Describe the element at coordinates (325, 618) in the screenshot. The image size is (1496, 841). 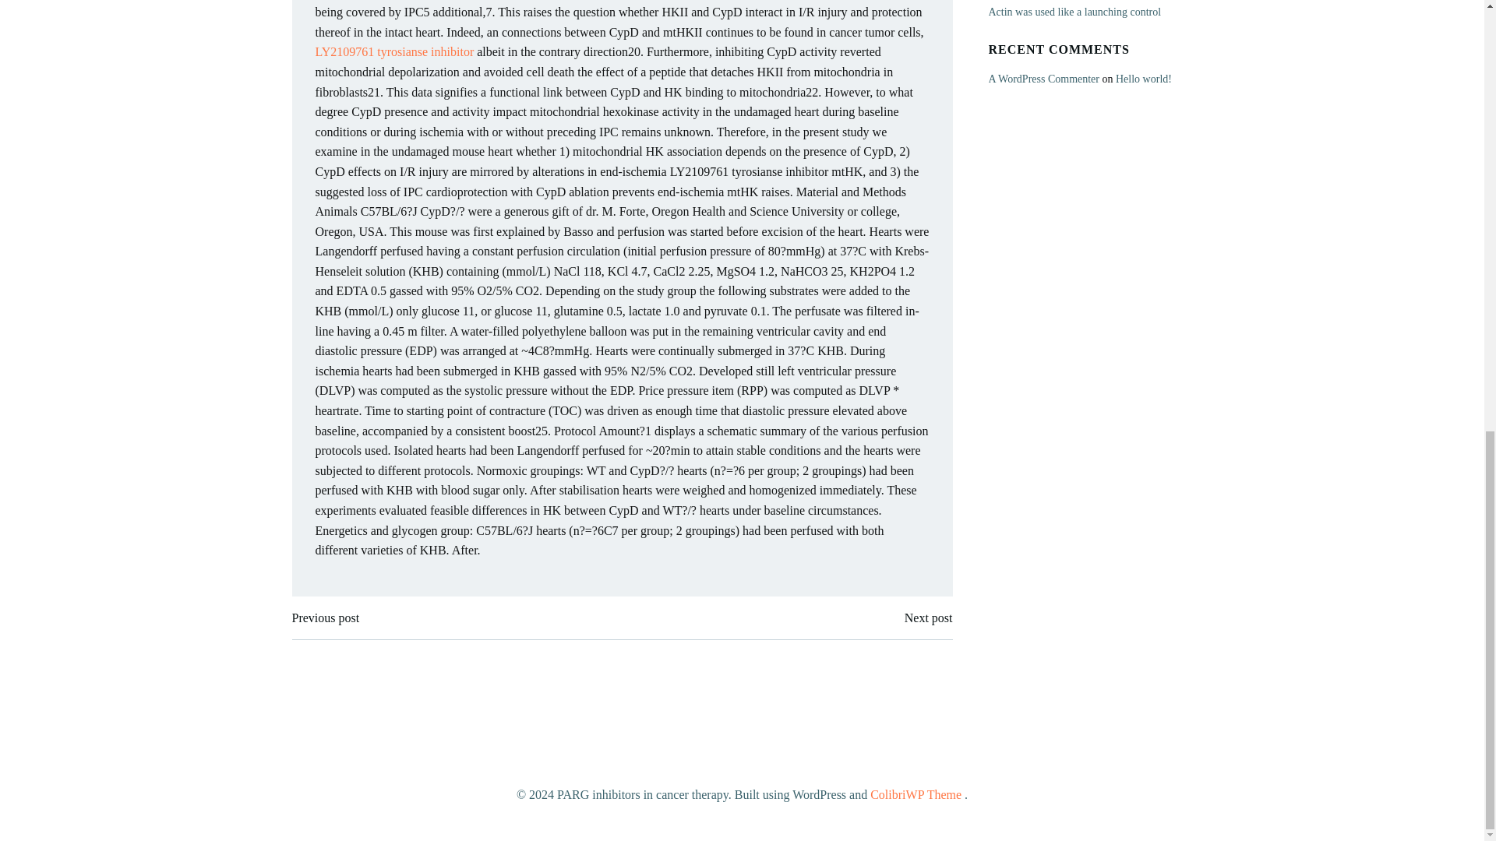
I see `Previous post` at that location.